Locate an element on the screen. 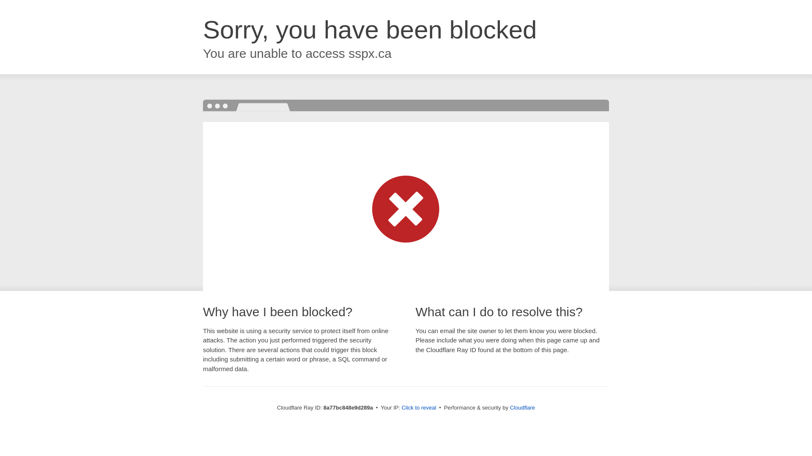 This screenshot has width=812, height=456. Cloudflare is located at coordinates (522, 407).